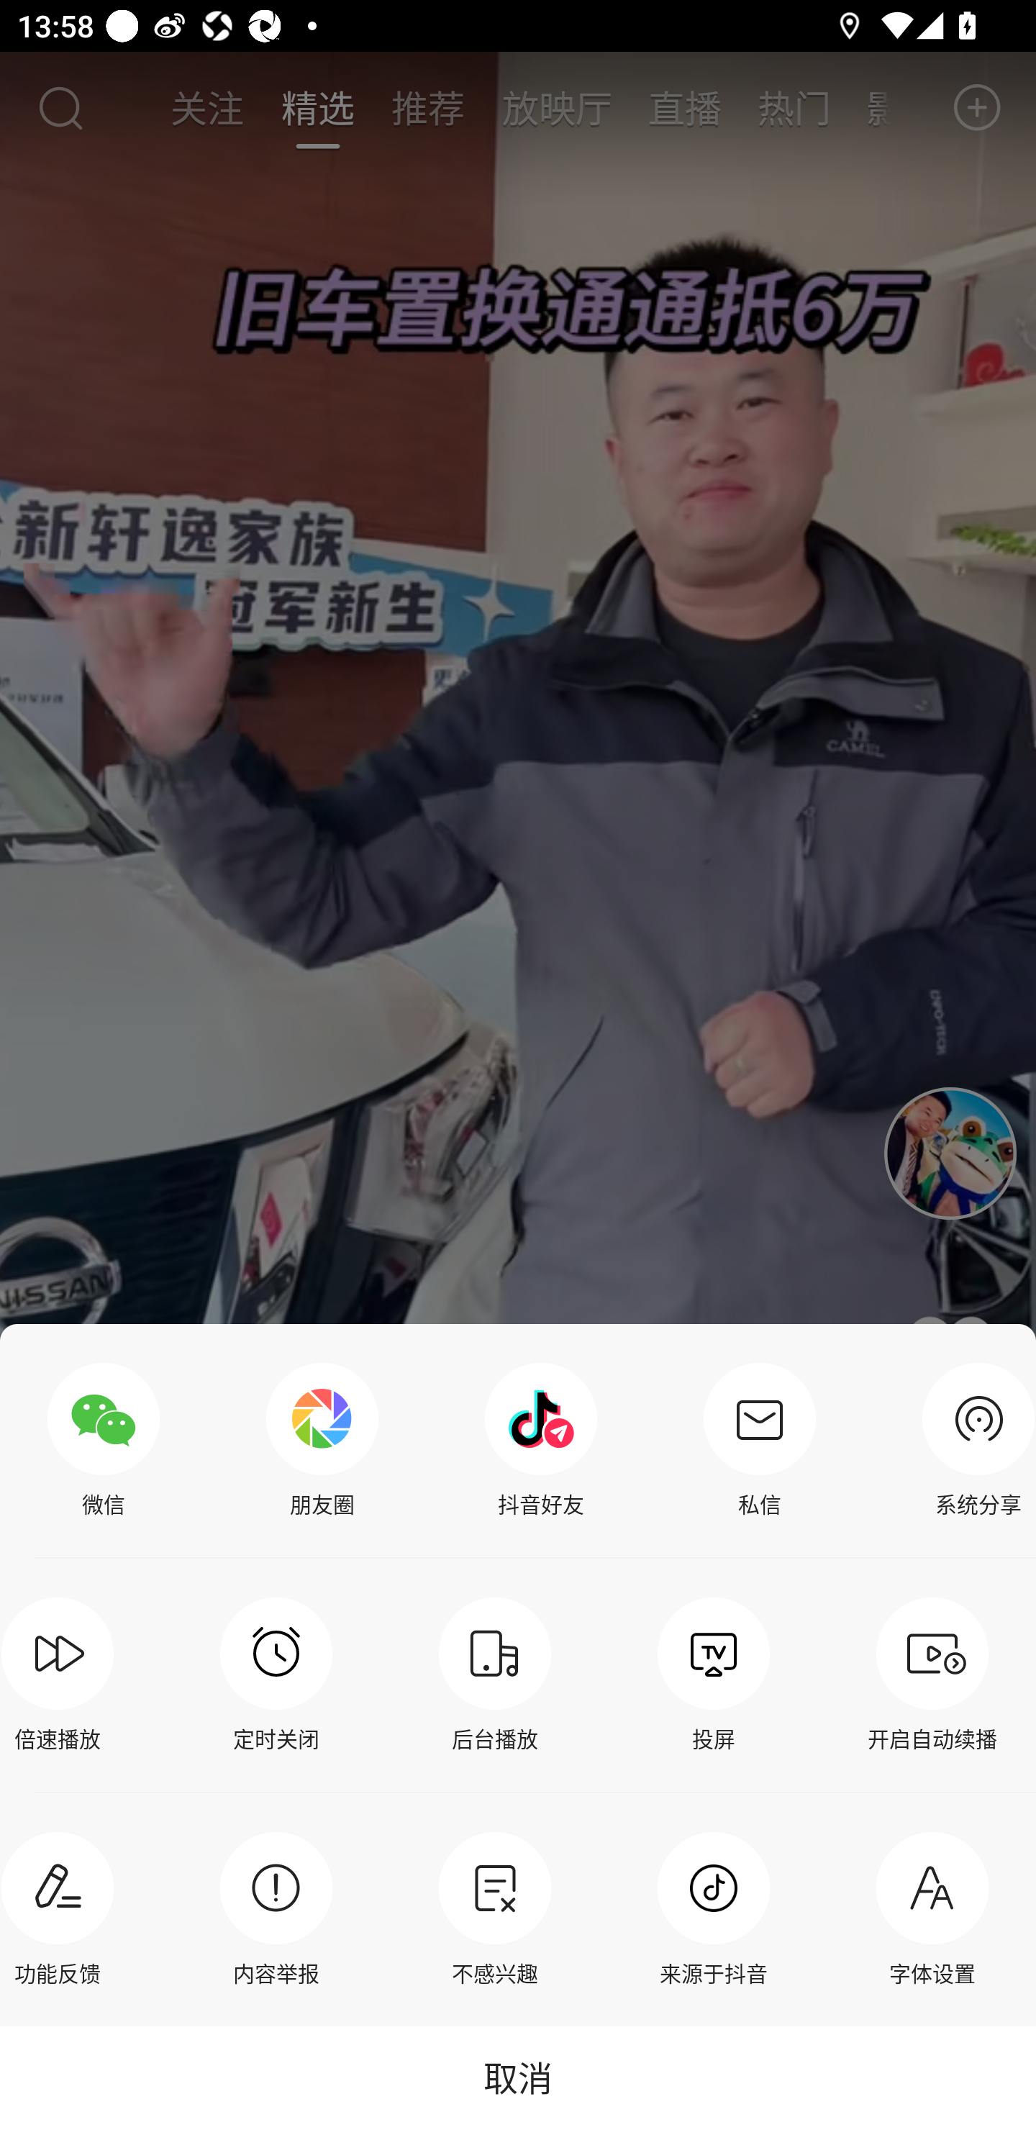  Describe the element at coordinates (276, 1909) in the screenshot. I see `内容举报` at that location.